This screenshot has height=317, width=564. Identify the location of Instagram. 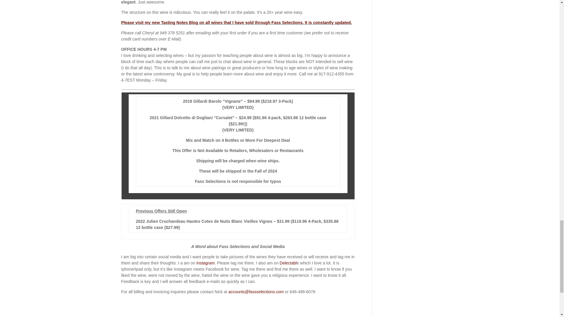
(206, 263).